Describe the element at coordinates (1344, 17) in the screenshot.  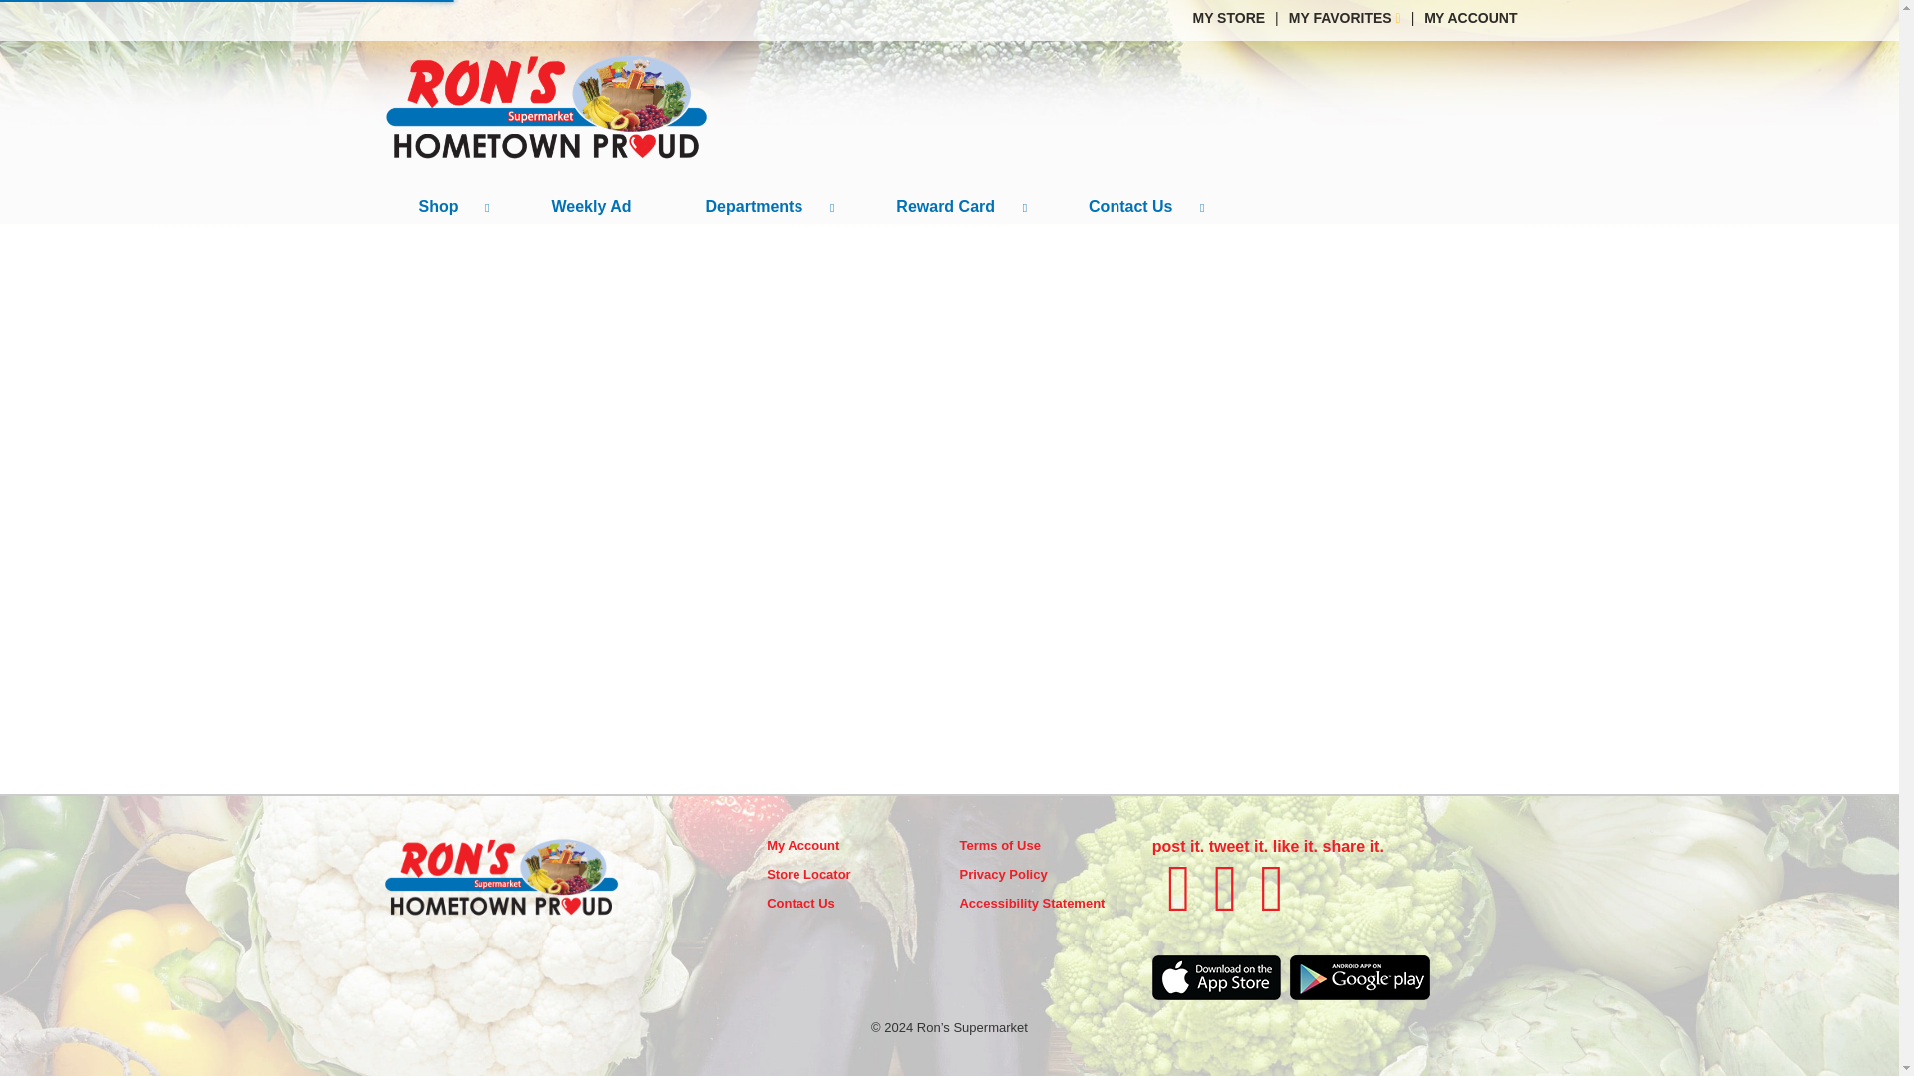
I see `MY FAVORITES ` at that location.